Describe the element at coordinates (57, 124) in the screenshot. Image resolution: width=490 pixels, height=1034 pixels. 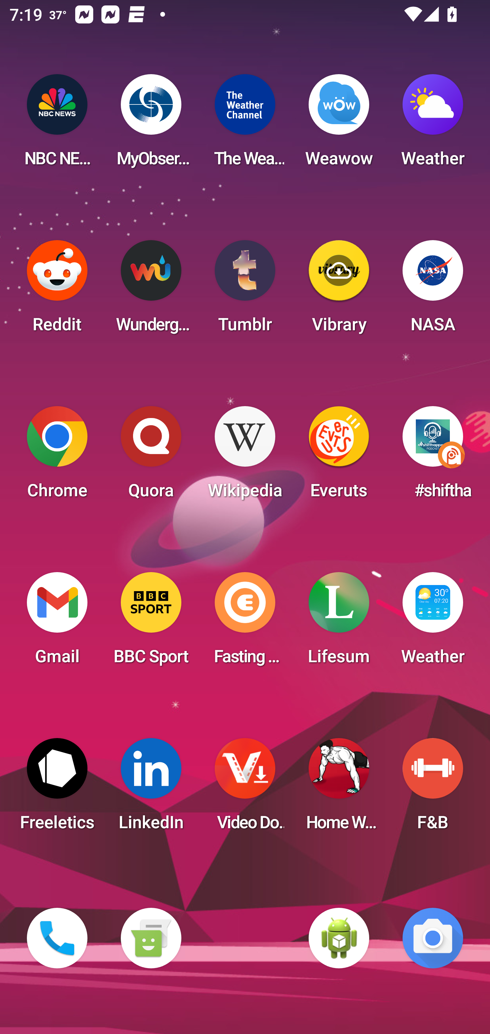
I see `NBC NEWS` at that location.